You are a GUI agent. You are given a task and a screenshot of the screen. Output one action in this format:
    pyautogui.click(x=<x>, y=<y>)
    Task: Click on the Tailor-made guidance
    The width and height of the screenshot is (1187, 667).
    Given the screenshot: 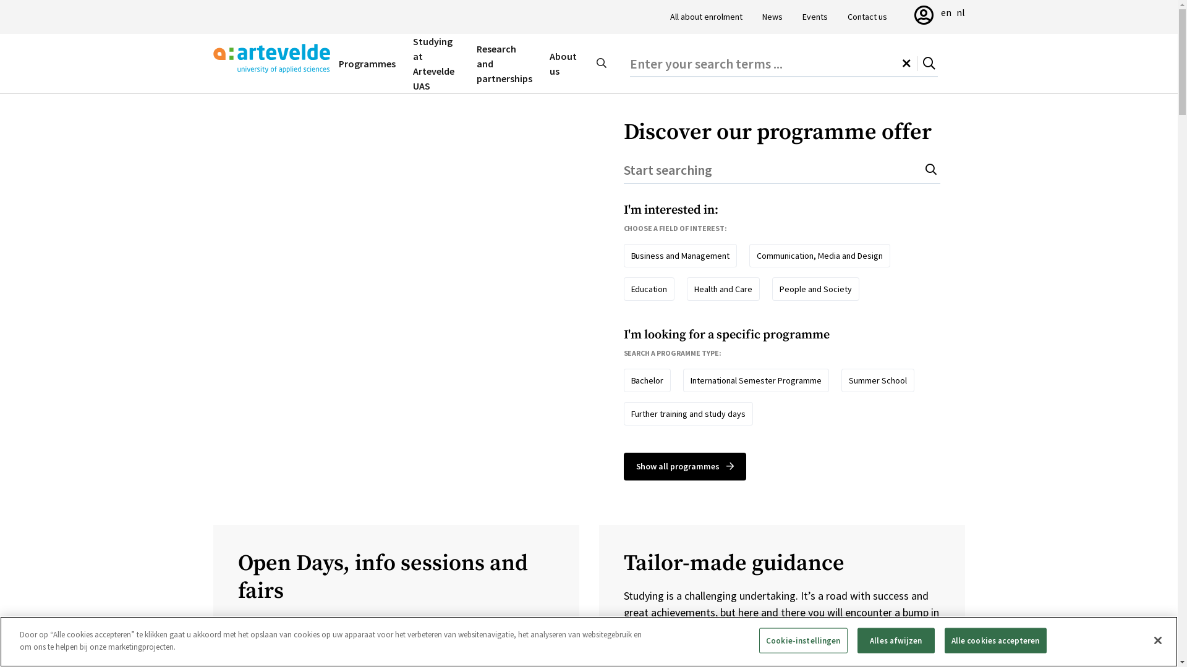 What is the action you would take?
    pyautogui.click(x=781, y=563)
    